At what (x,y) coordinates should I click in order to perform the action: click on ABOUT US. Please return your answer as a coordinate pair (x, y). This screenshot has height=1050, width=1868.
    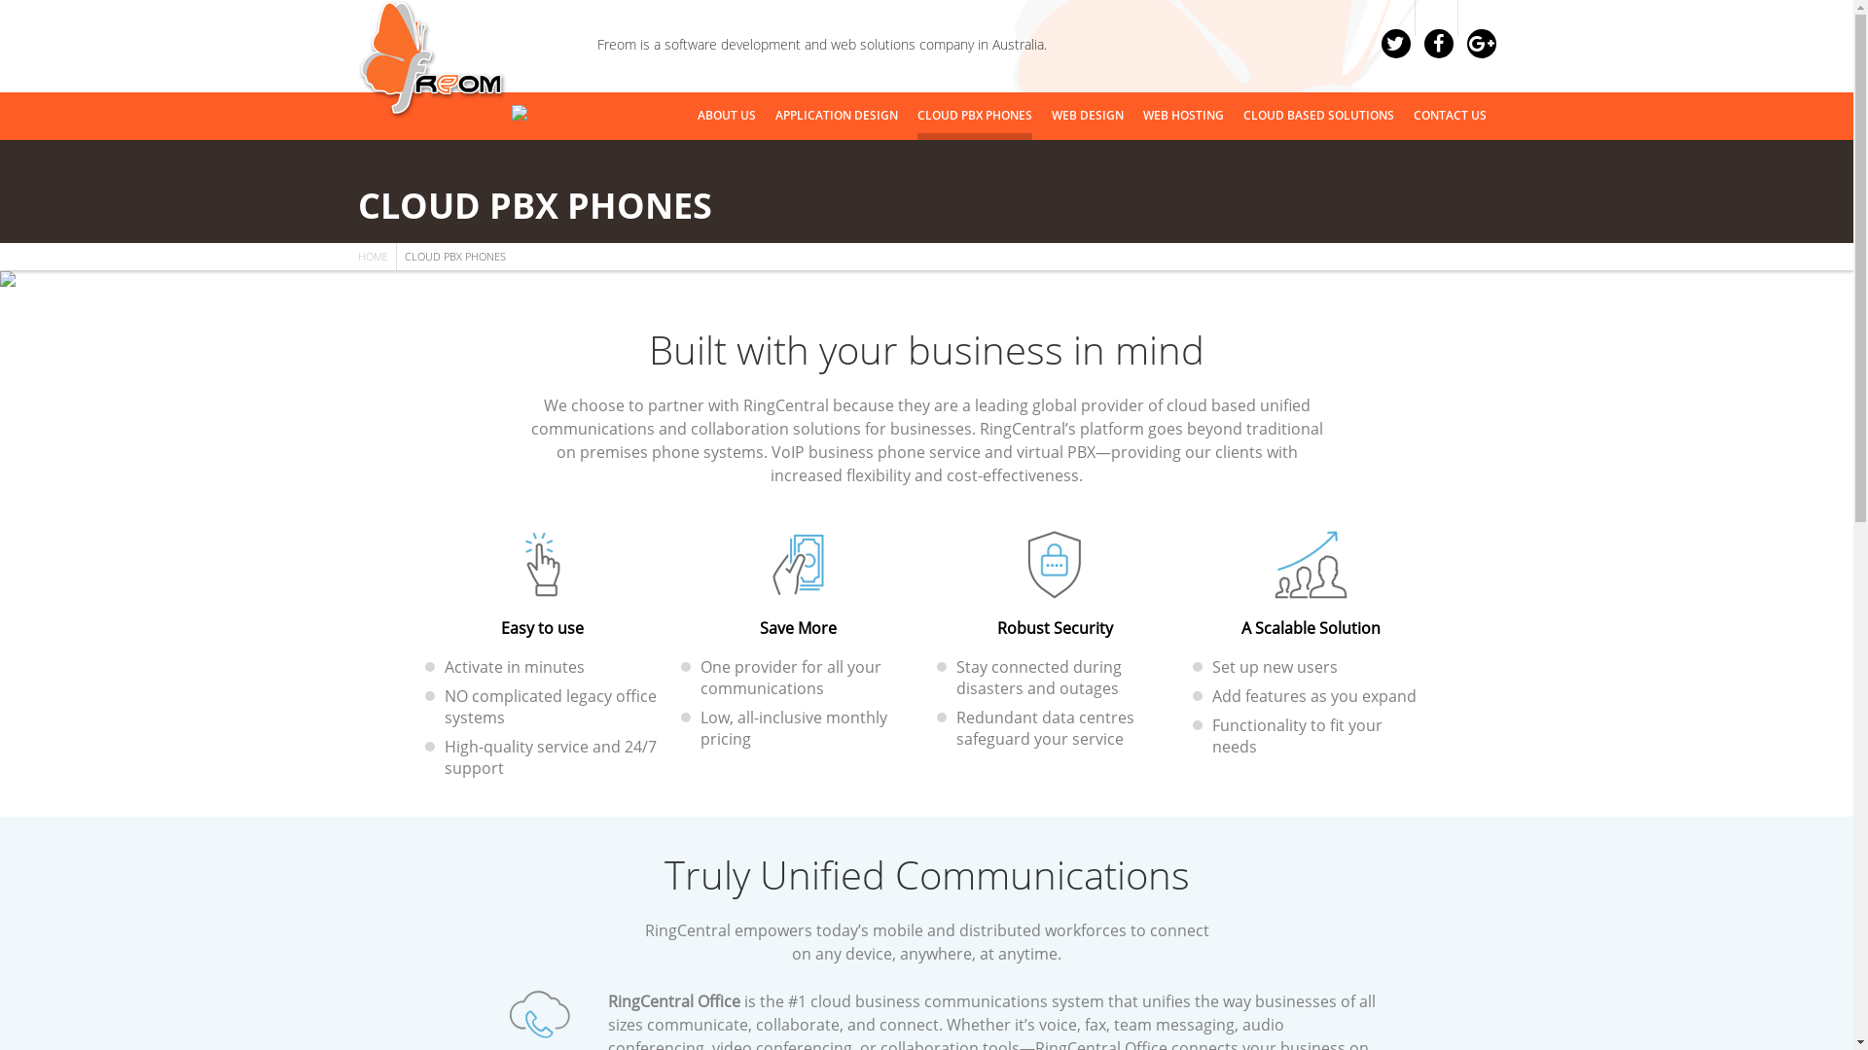
    Looking at the image, I should click on (726, 117).